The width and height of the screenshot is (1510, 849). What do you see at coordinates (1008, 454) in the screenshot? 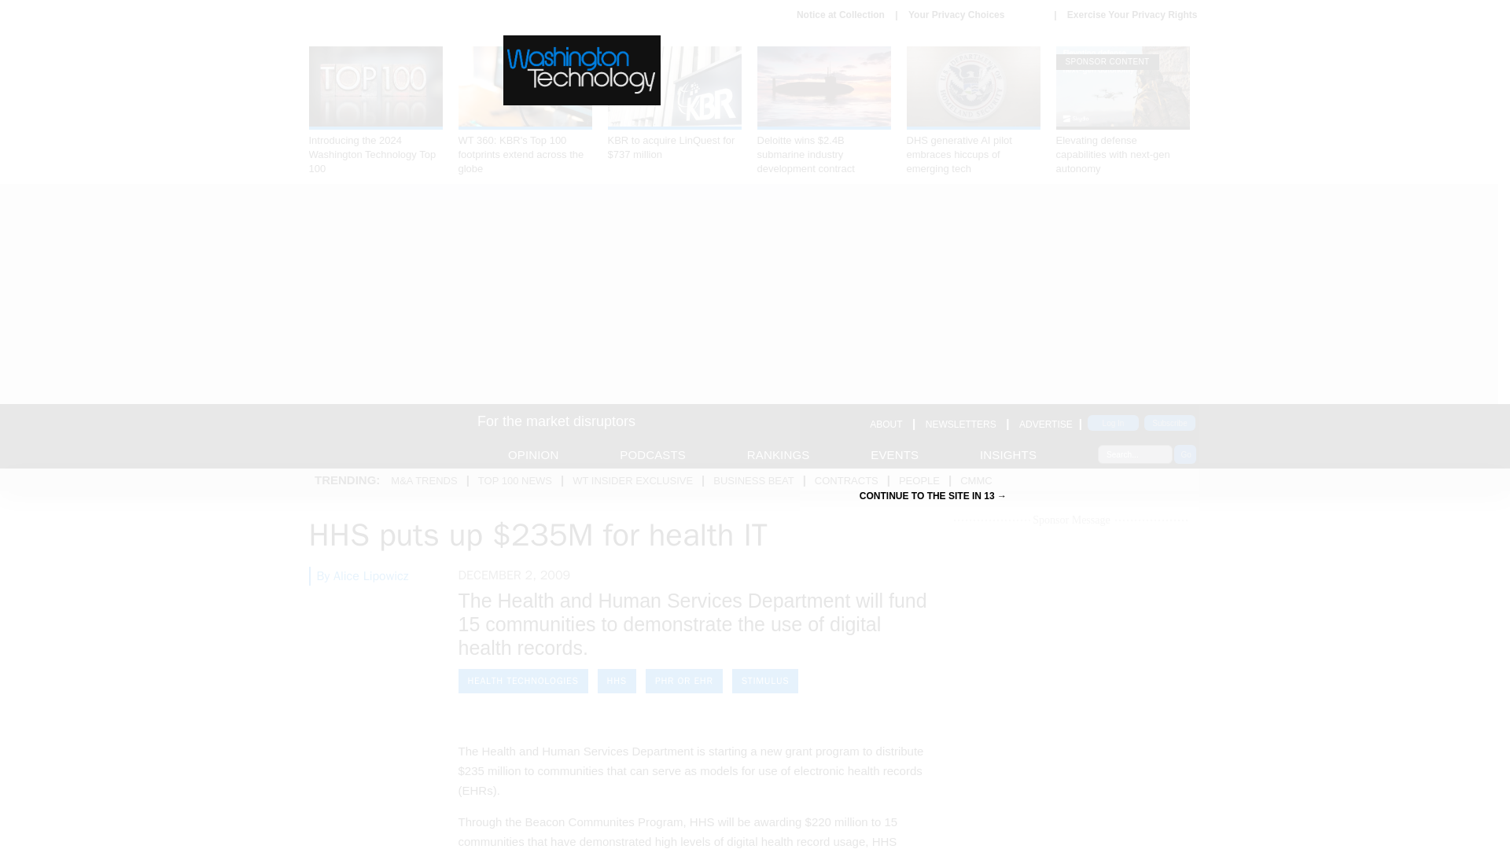
I see `INSIGHTS` at bounding box center [1008, 454].